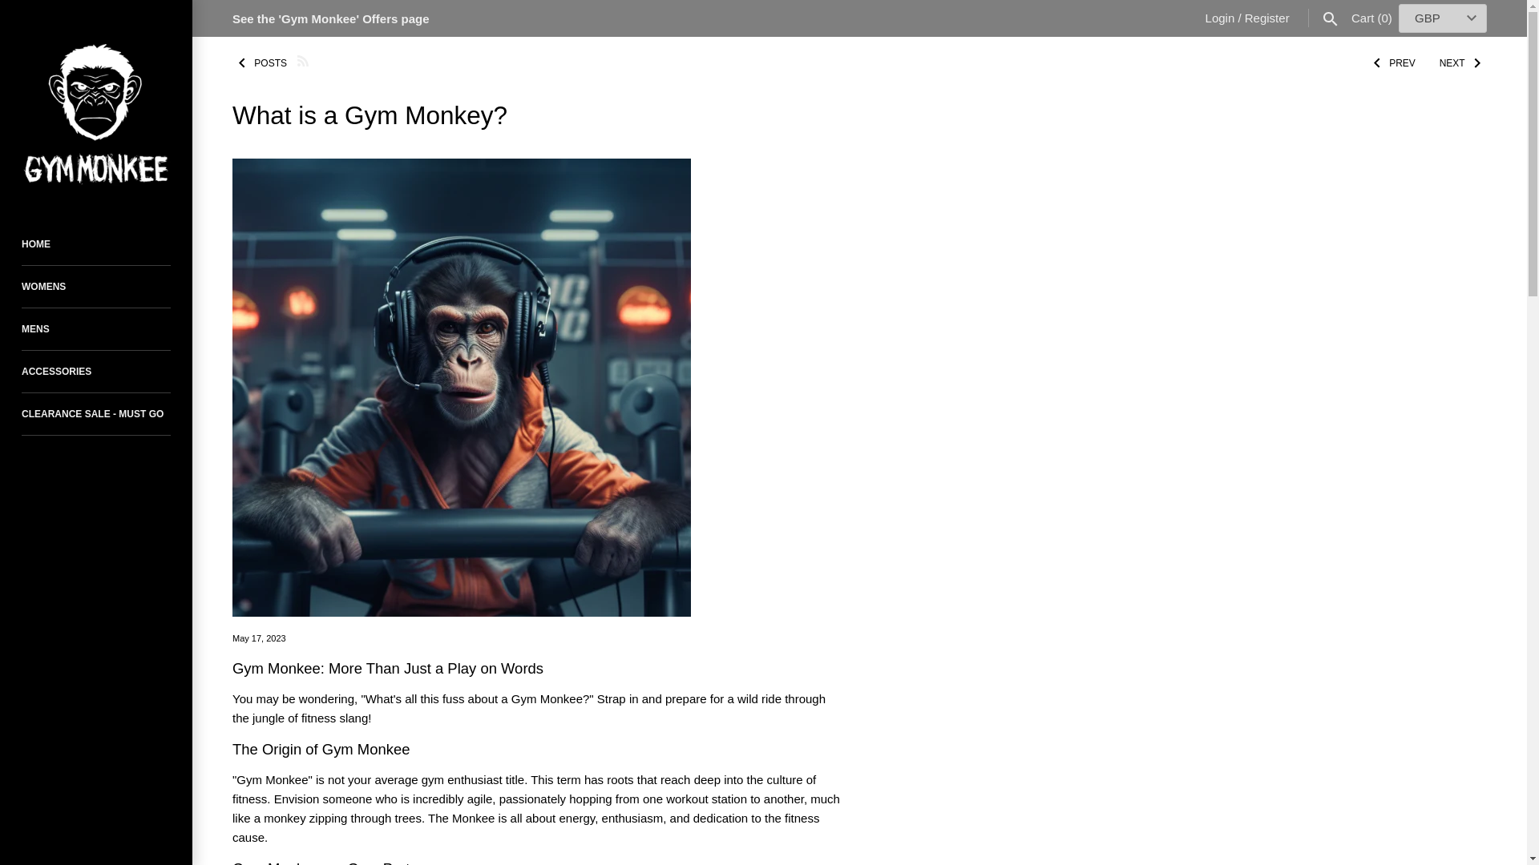 The image size is (1539, 865). I want to click on LEFT PREV, so click(1392, 62).